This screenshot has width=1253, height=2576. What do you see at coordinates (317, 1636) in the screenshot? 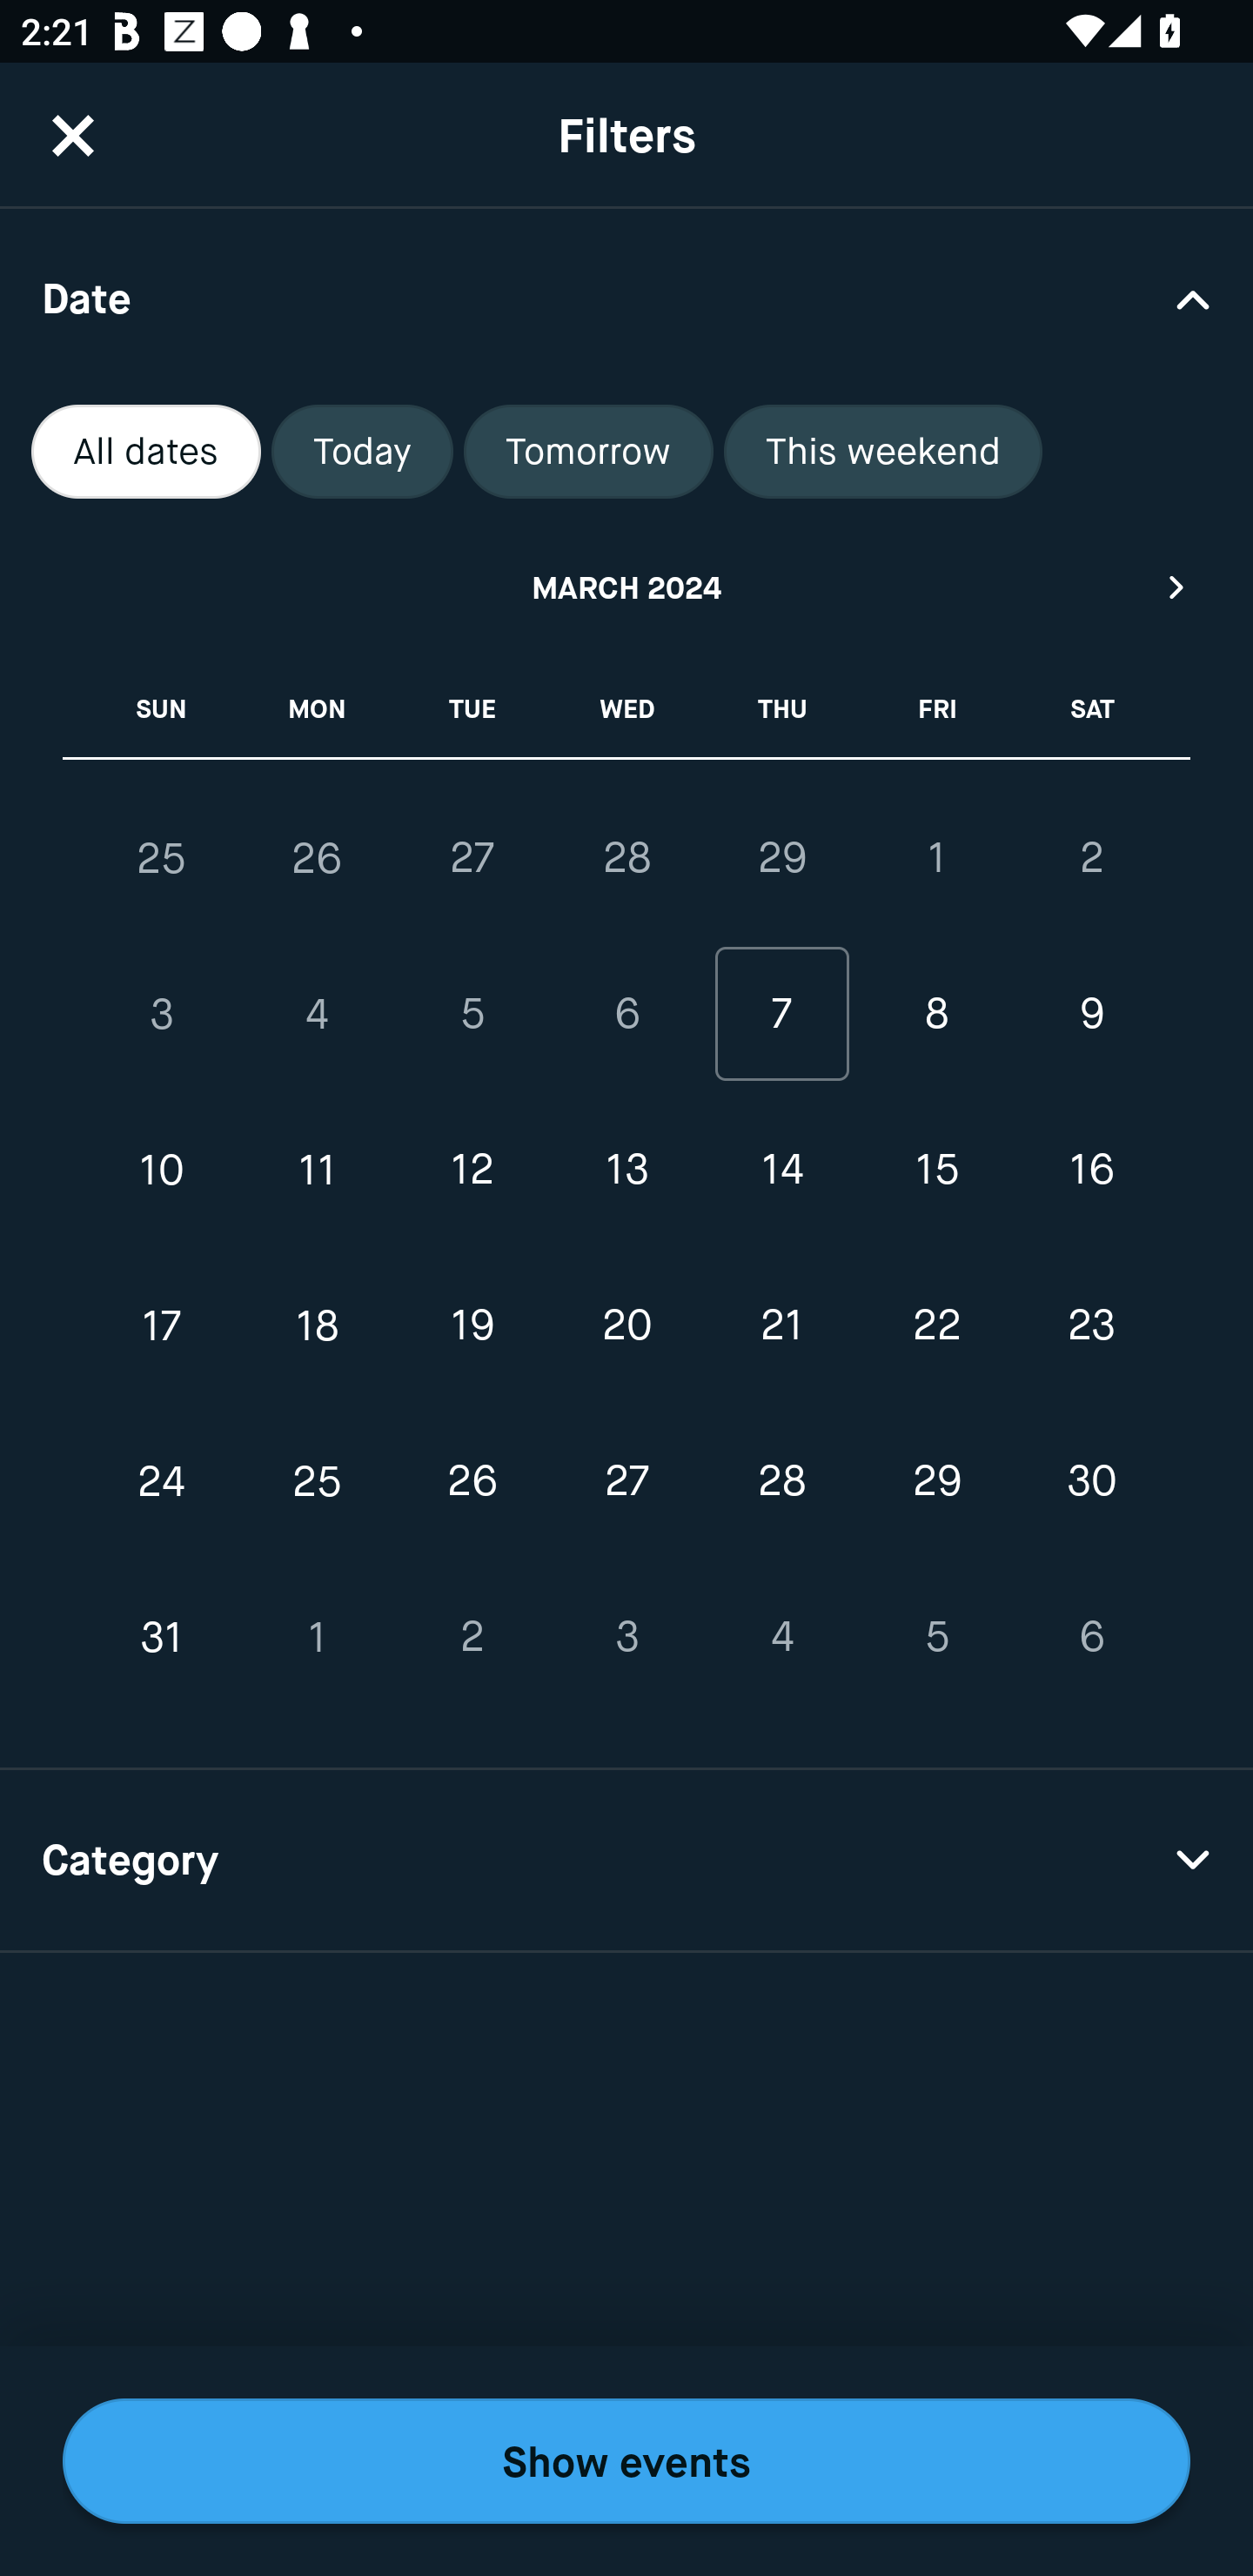
I see `1` at bounding box center [317, 1636].